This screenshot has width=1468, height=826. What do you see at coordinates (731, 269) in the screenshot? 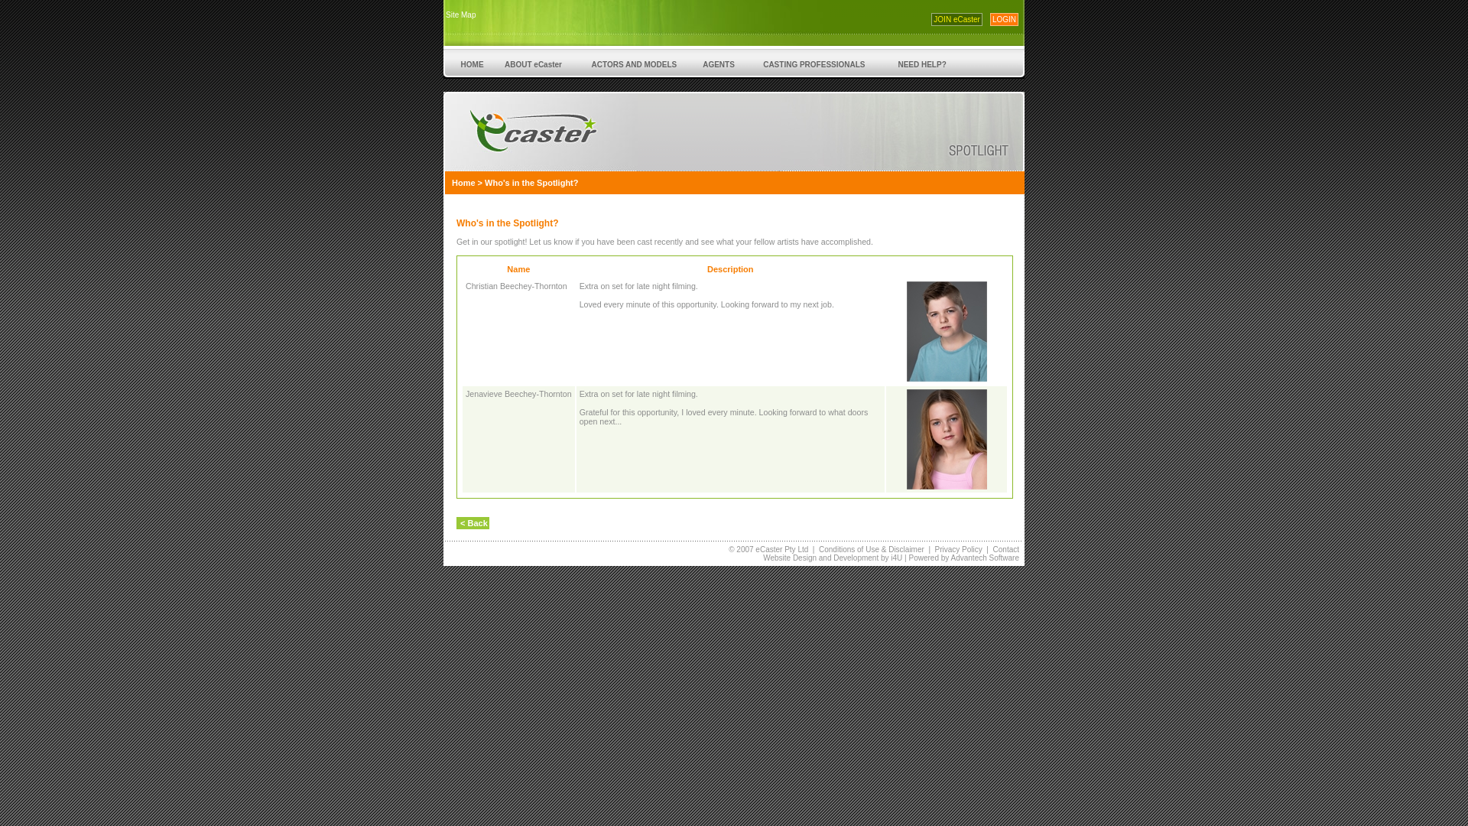
I see `Description` at bounding box center [731, 269].